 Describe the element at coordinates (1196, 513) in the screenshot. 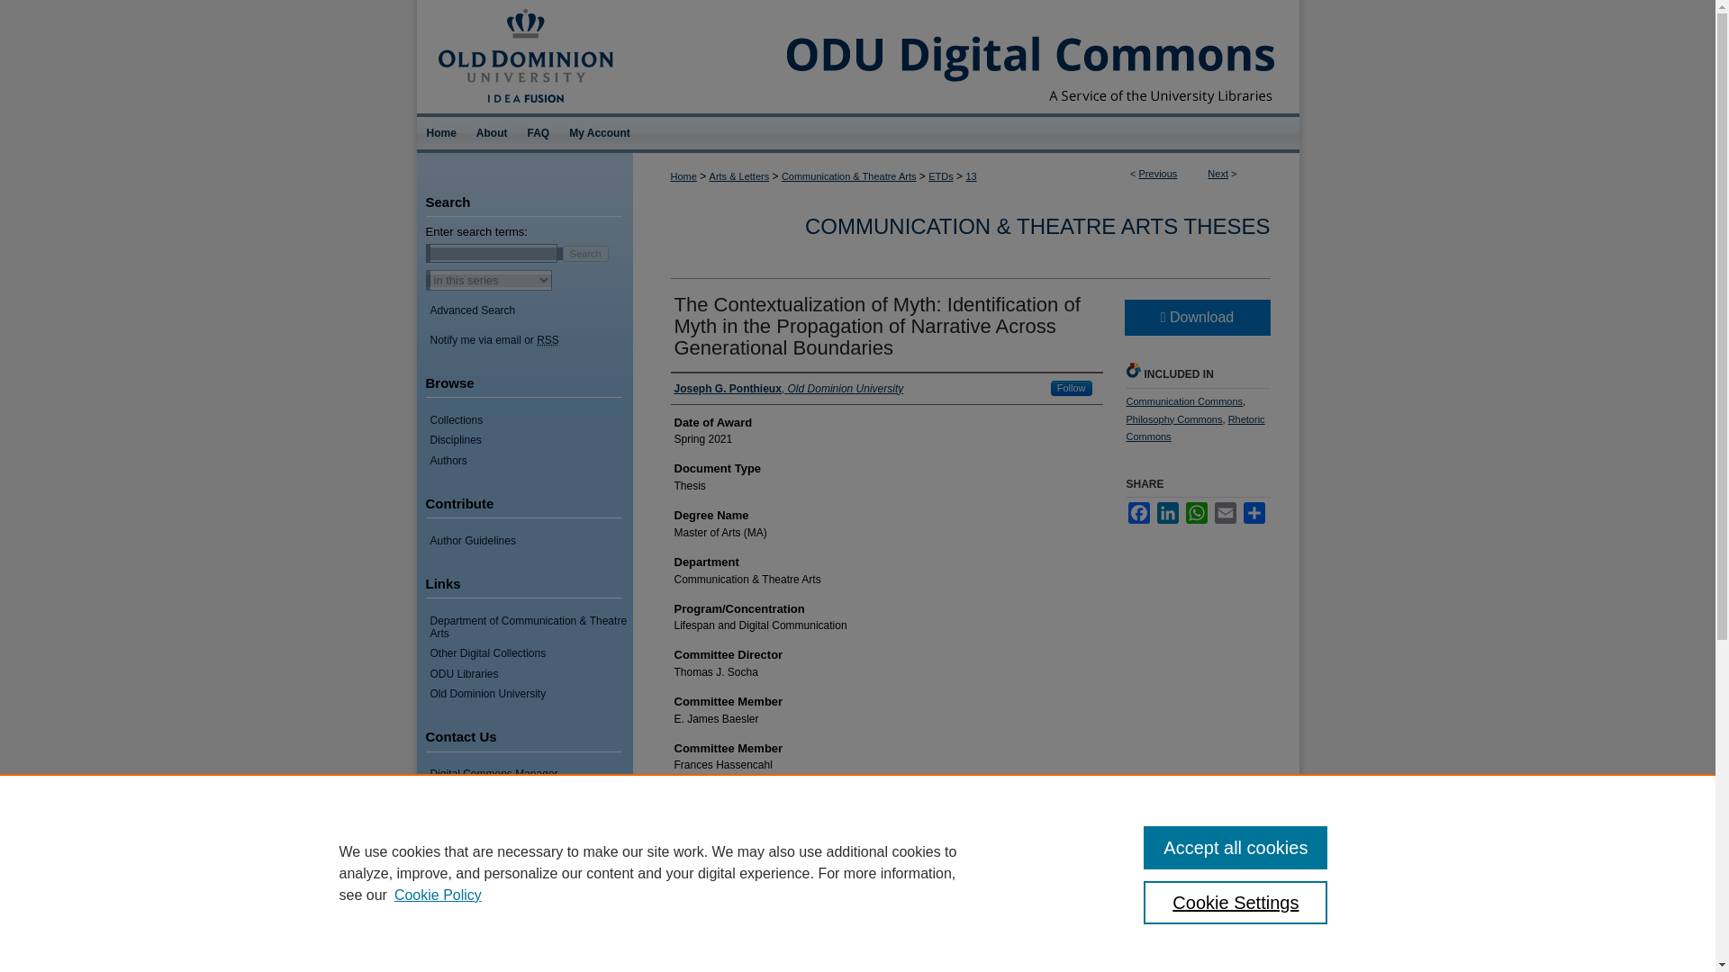

I see `WhatsApp` at that location.